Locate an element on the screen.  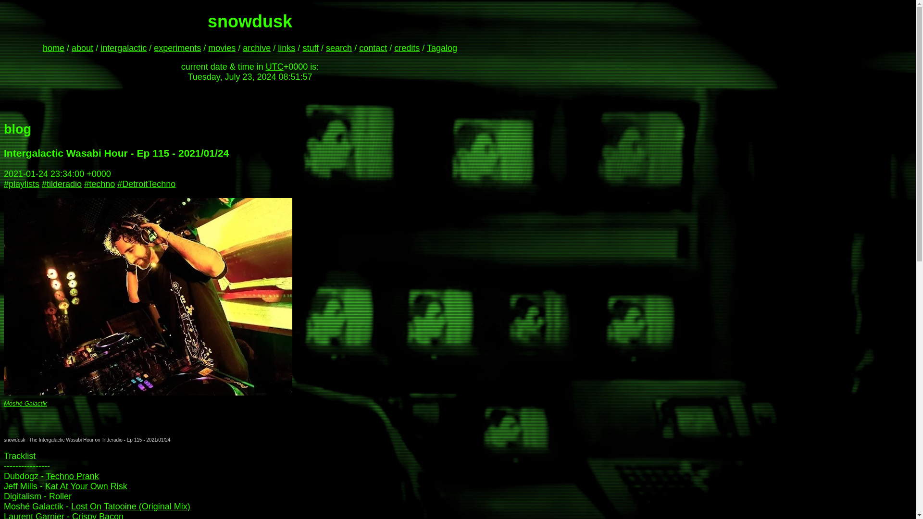
links is located at coordinates (287, 48).